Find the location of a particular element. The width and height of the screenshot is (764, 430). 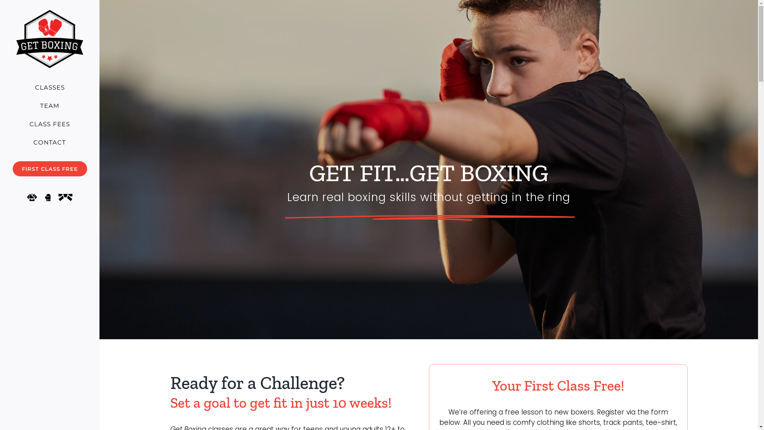

CONTACT is located at coordinates (50, 143).